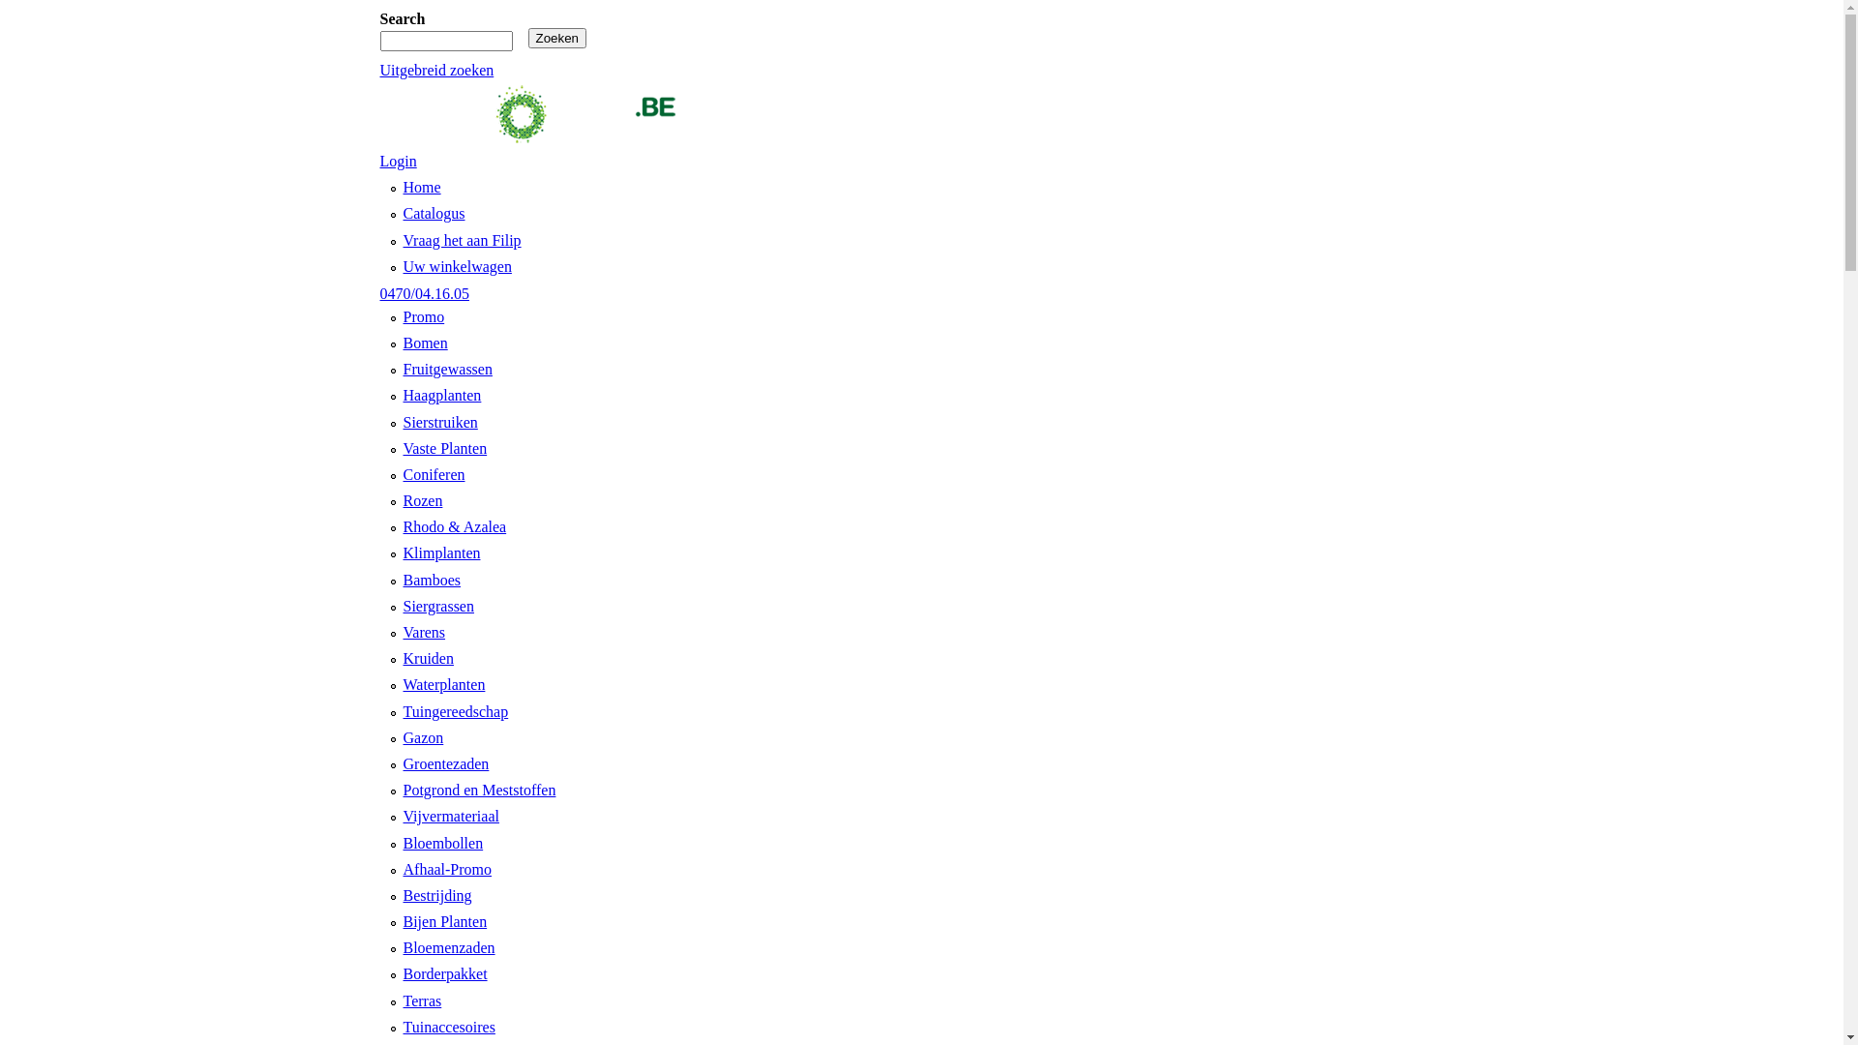 The width and height of the screenshot is (1858, 1045). I want to click on Bloembollen, so click(443, 842).